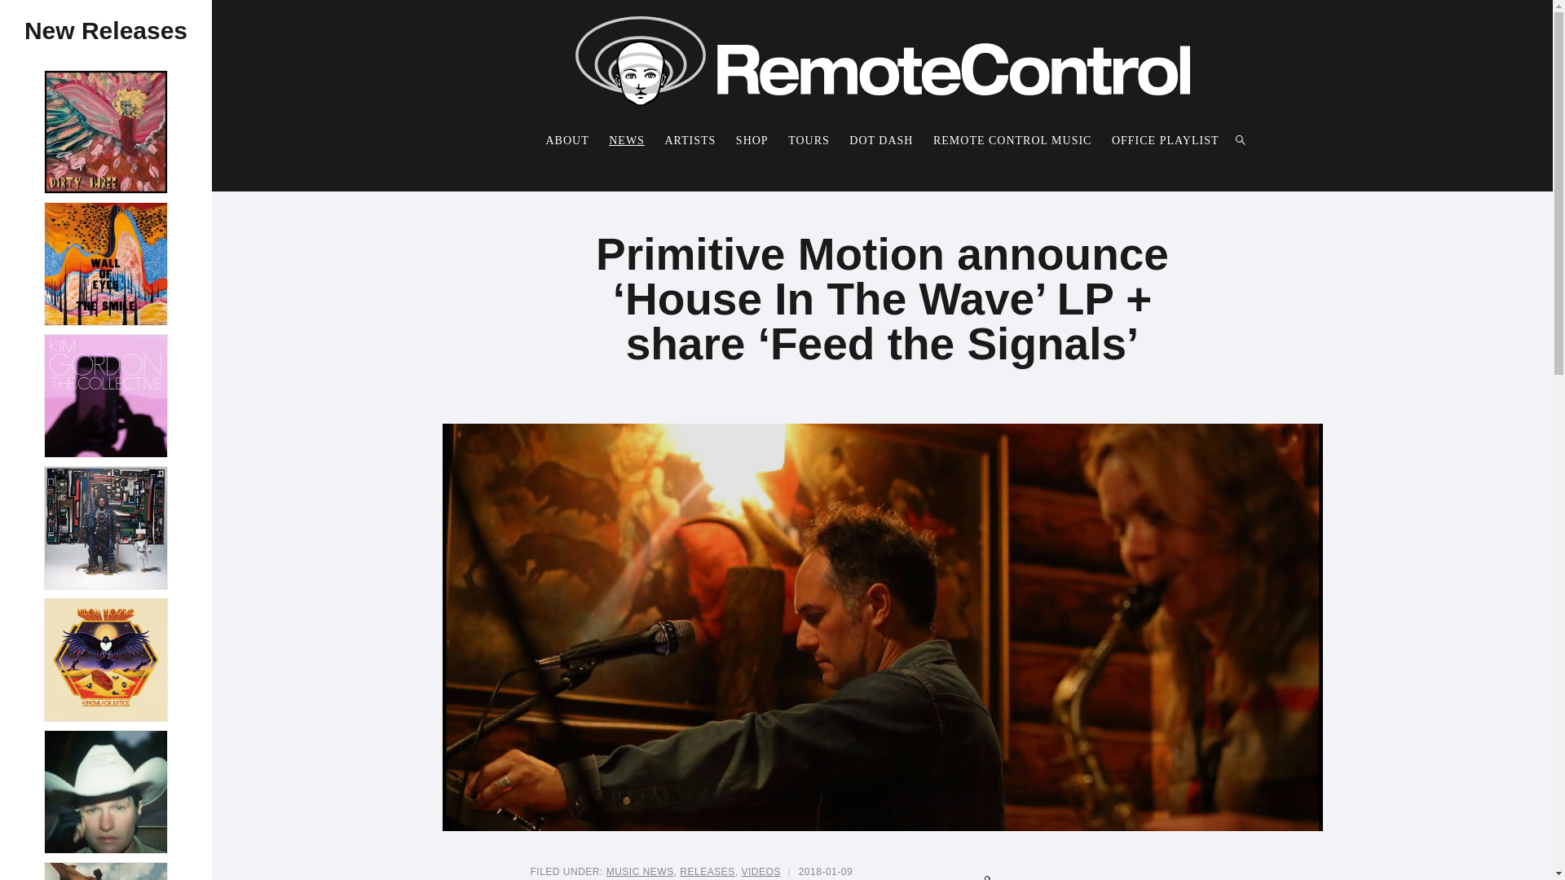  Describe the element at coordinates (106, 660) in the screenshot. I see `Mdou Moctar - Funeral For Justice` at that location.